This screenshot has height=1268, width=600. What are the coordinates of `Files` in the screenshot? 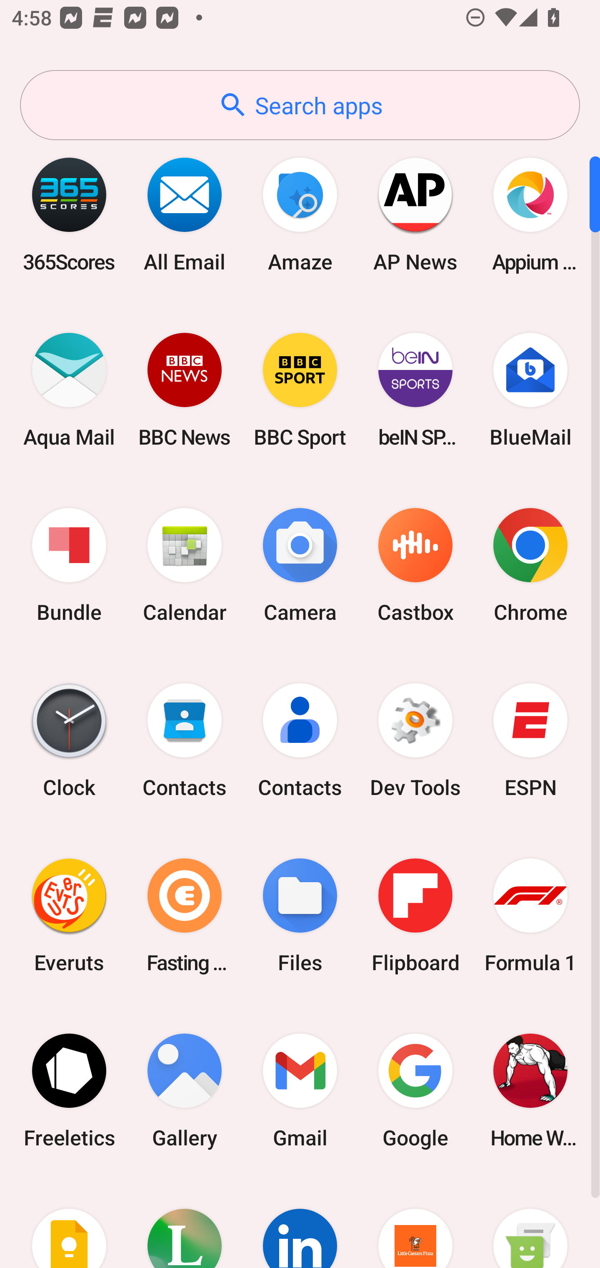 It's located at (300, 915).